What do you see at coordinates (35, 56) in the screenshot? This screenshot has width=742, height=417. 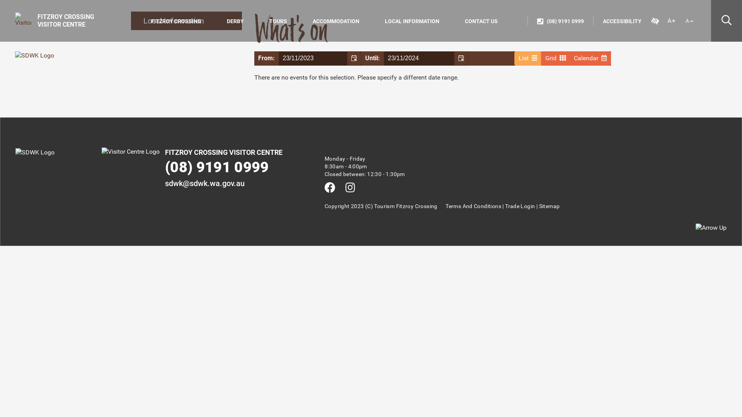 I see `Shire of Derby / West Kimberley` at bounding box center [35, 56].